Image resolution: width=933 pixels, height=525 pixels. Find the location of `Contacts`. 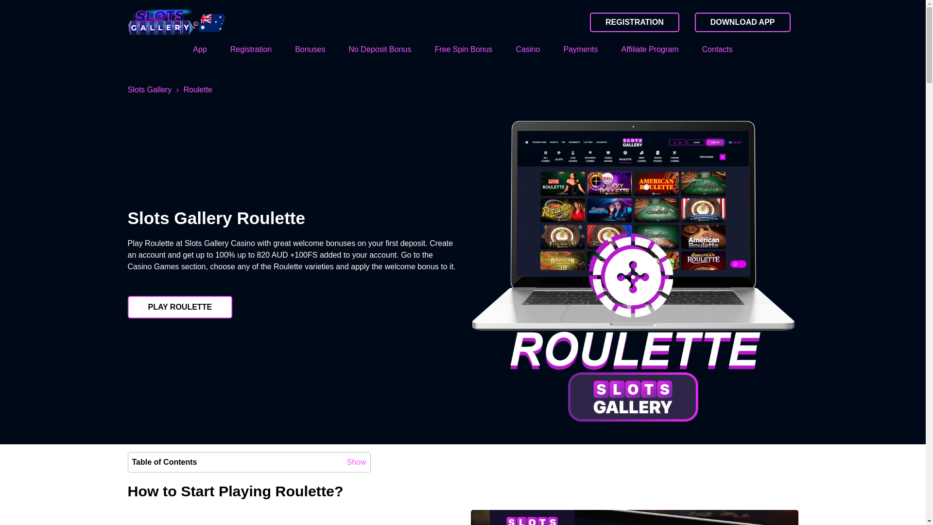

Contacts is located at coordinates (717, 49).